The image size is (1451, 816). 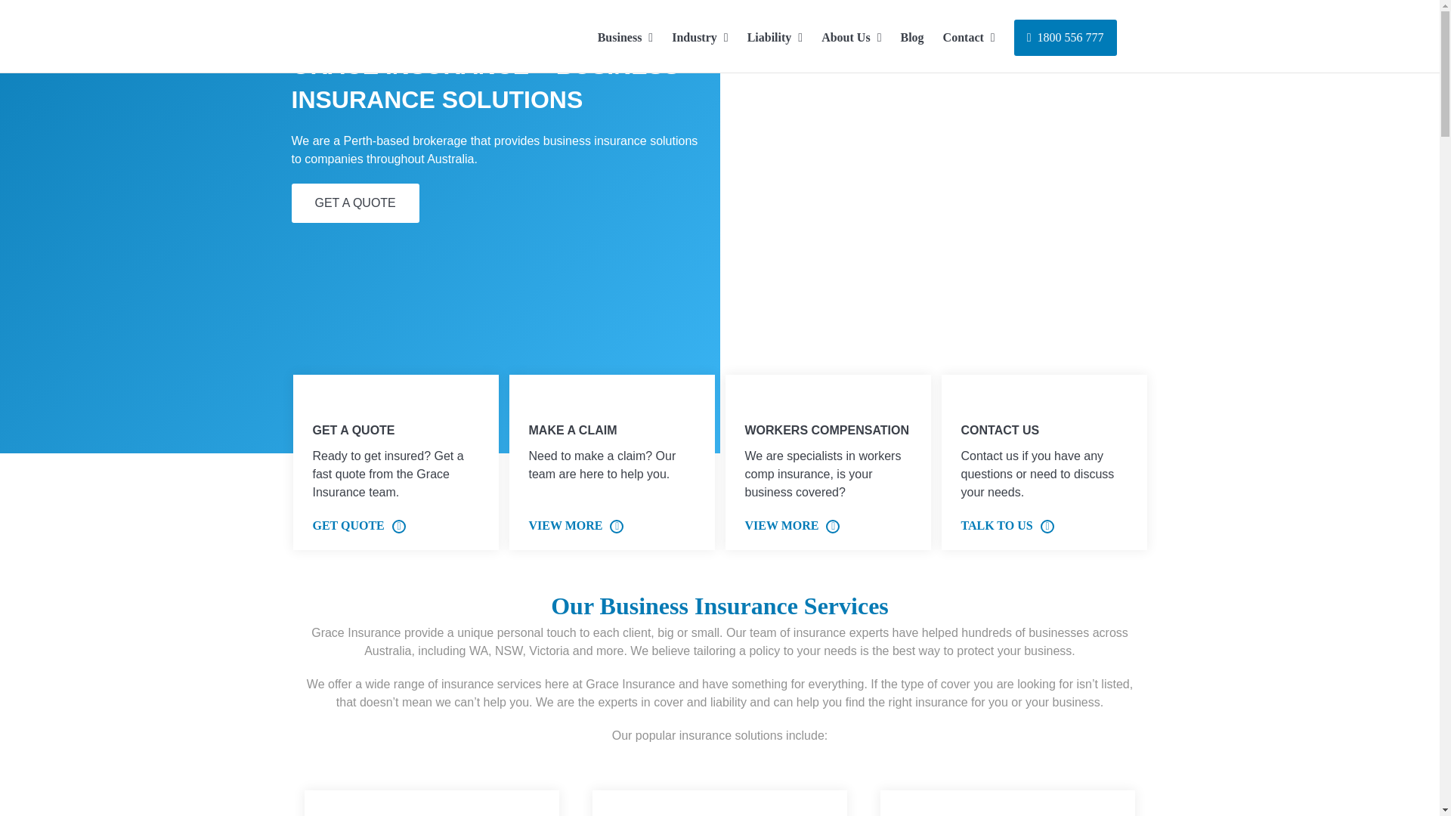 What do you see at coordinates (541, 402) in the screenshot?
I see `chair` at bounding box center [541, 402].